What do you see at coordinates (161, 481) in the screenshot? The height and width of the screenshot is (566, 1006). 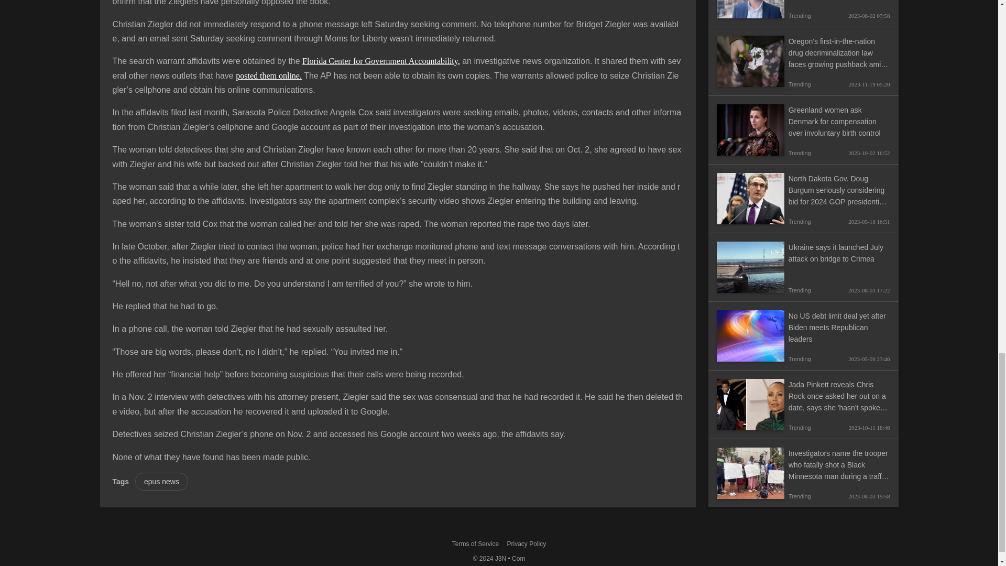 I see `epus news` at bounding box center [161, 481].